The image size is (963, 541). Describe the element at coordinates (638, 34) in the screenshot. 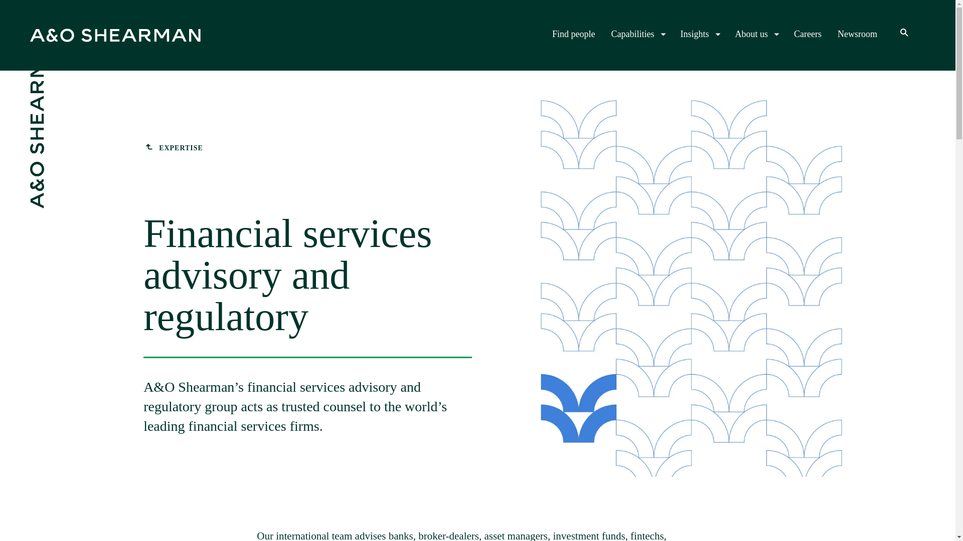

I see `Capabilities` at that location.